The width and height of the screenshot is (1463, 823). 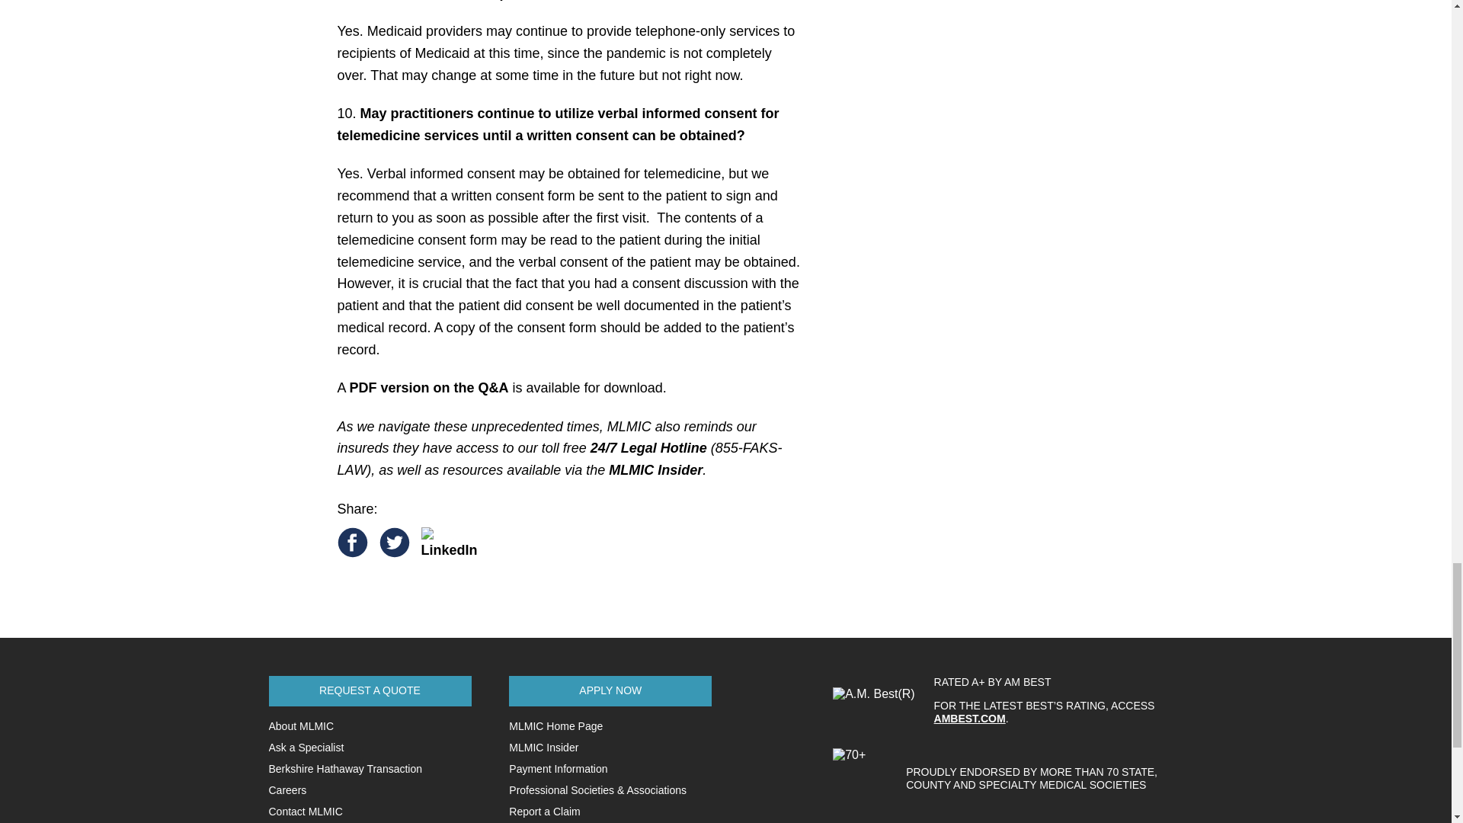 What do you see at coordinates (287, 790) in the screenshot?
I see `Careers` at bounding box center [287, 790].